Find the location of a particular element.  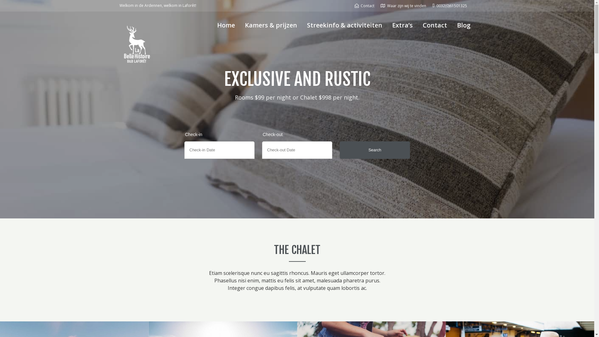

Kamers & prijzen is located at coordinates (271, 25).